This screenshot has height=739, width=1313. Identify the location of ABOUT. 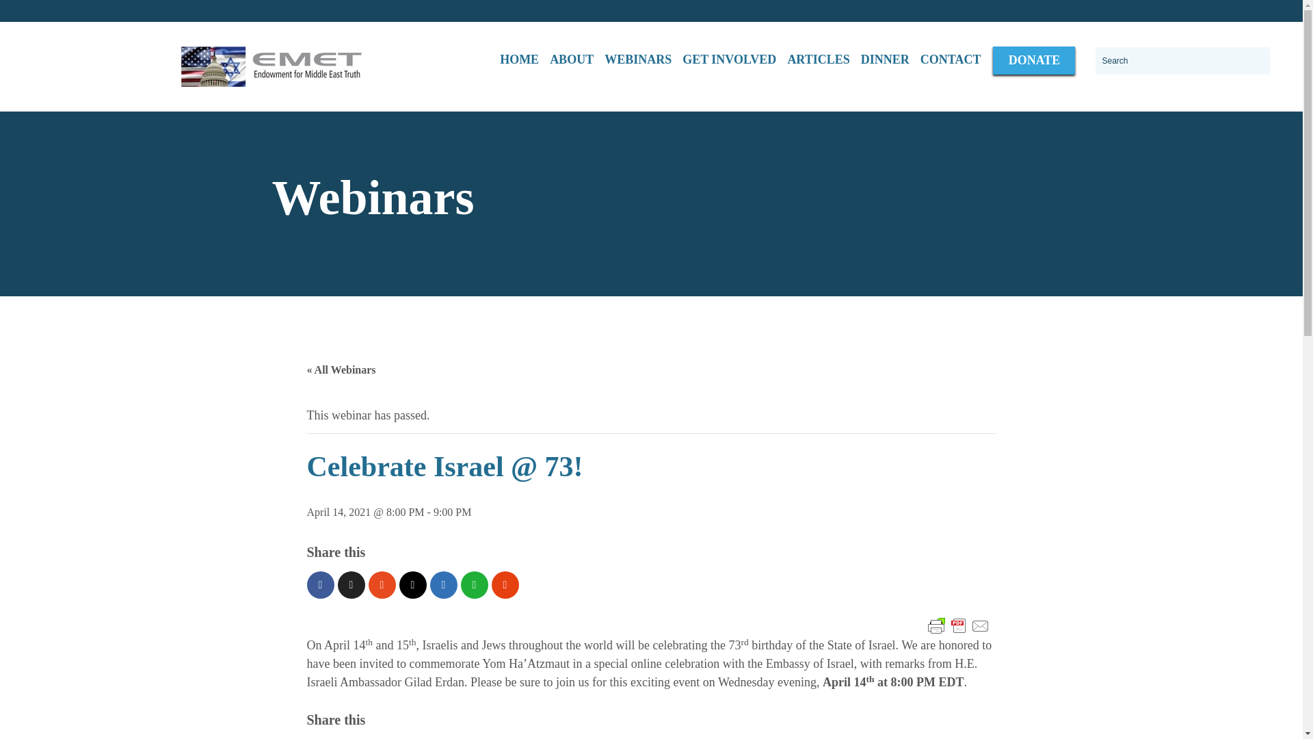
(572, 60).